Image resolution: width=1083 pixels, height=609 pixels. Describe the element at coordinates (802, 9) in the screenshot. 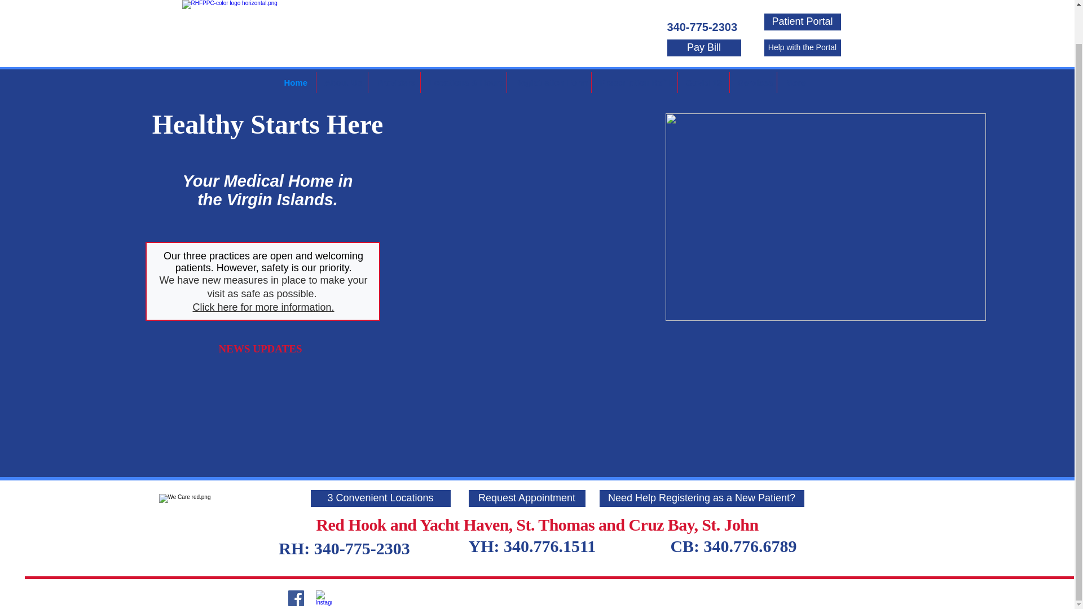

I see `Help with the Portal` at that location.